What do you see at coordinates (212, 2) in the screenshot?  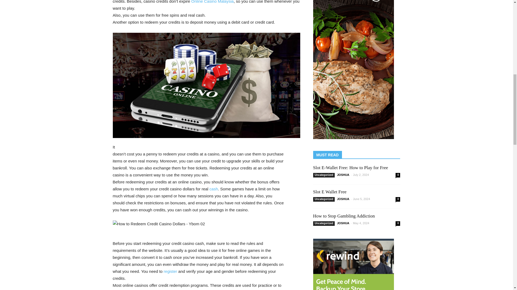 I see `Online Casino Malaysia` at bounding box center [212, 2].